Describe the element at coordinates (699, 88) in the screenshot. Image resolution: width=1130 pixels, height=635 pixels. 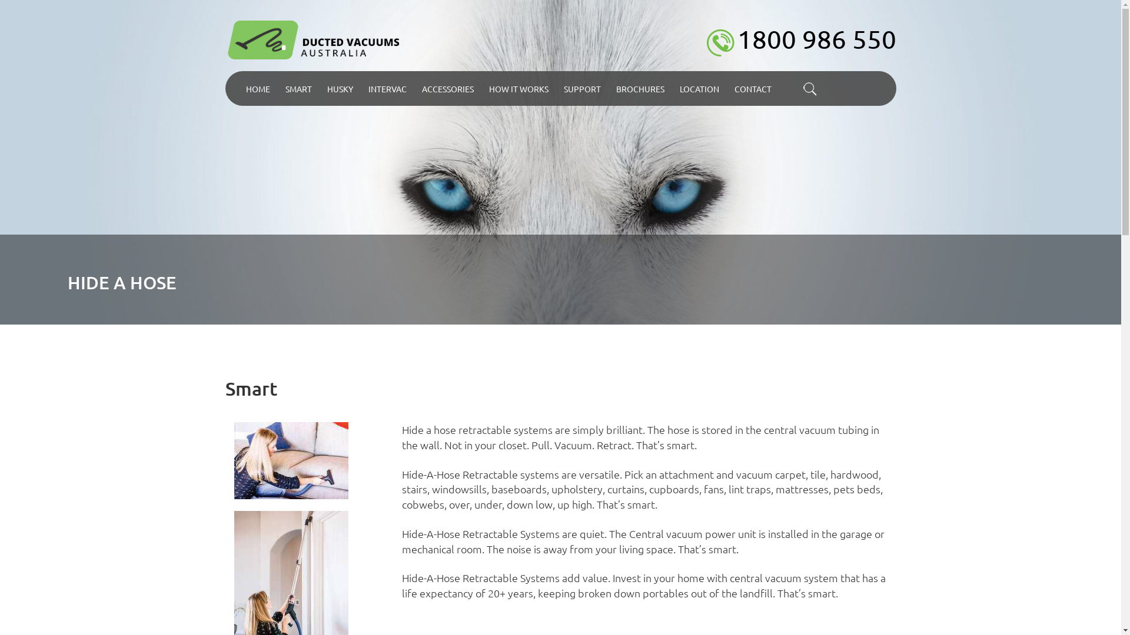
I see `LOCATION` at that location.